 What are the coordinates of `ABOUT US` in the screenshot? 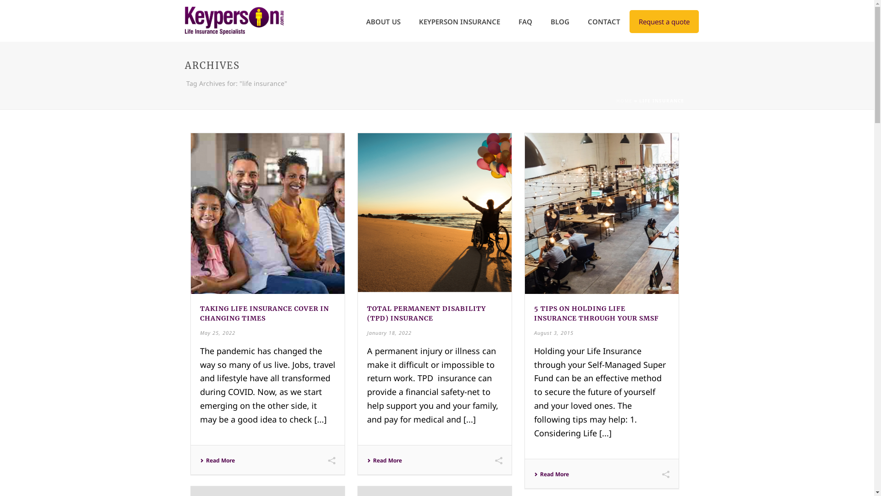 It's located at (384, 22).